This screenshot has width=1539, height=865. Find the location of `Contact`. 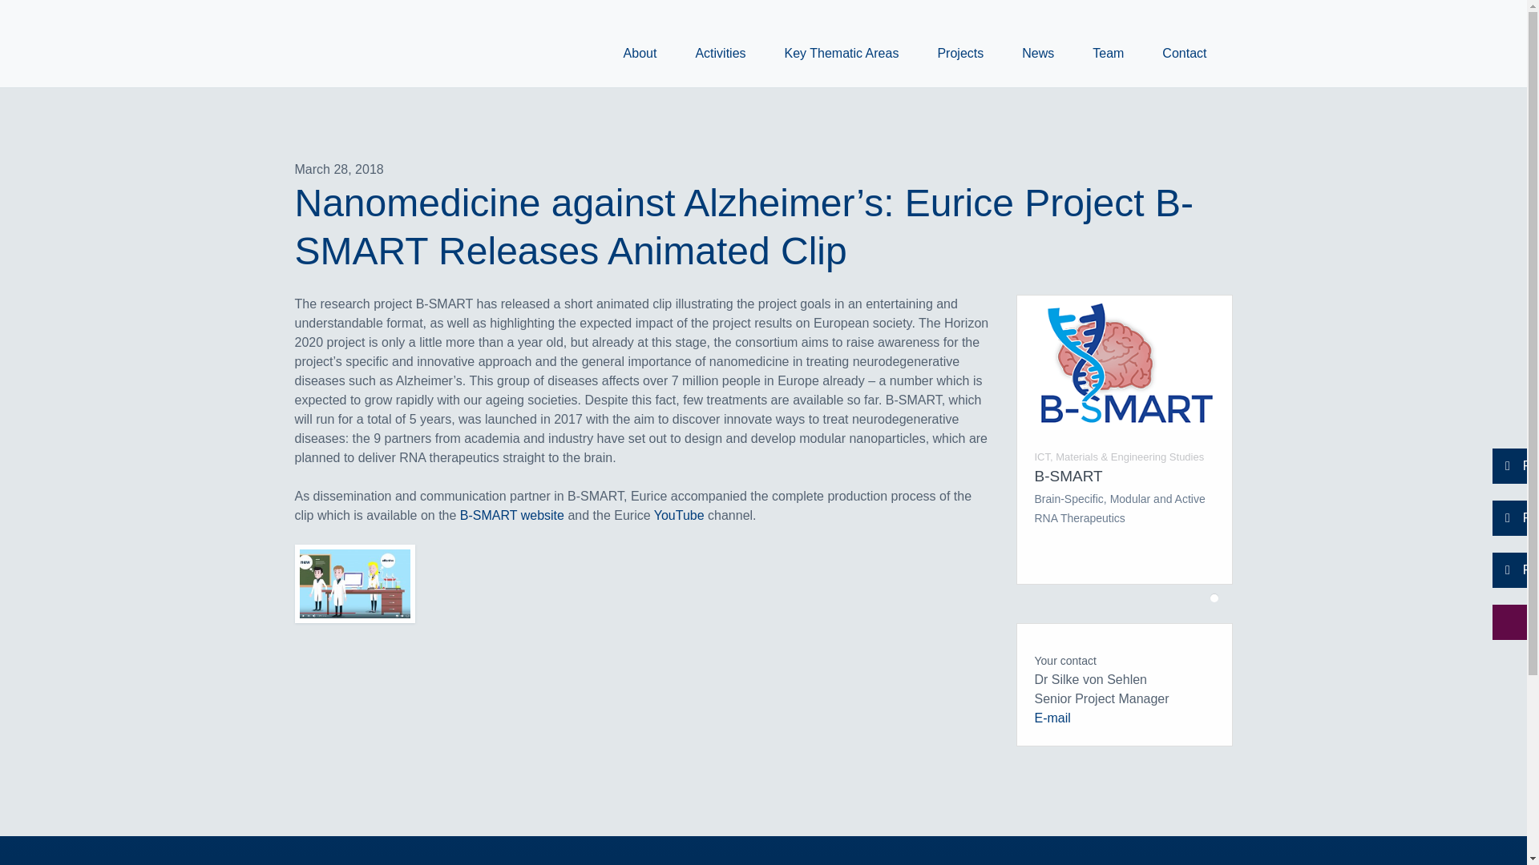

Contact is located at coordinates (1184, 53).